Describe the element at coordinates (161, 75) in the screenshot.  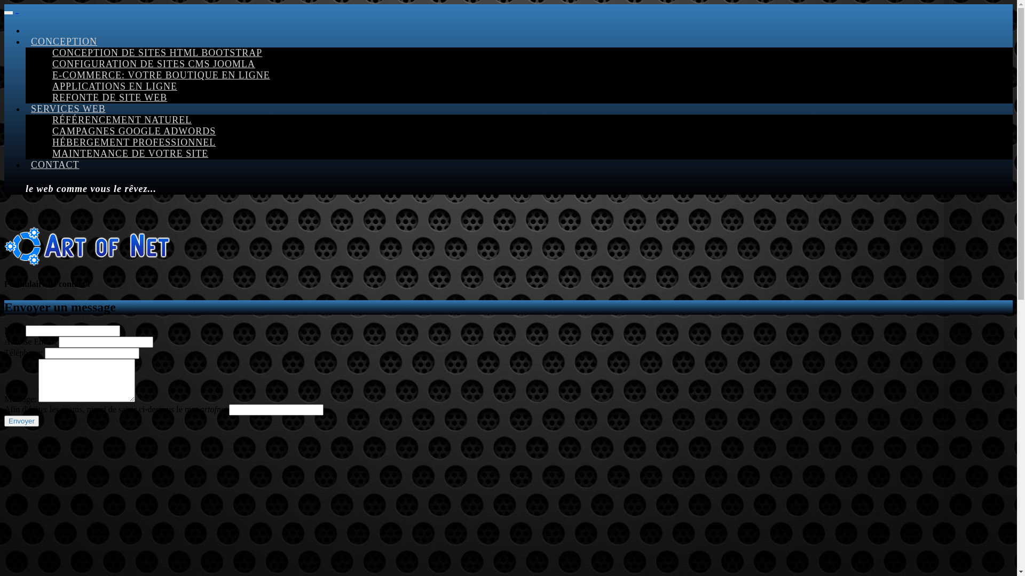
I see `E-COMMERCE: VOTRE BOUTIQUE EN LIGNE` at that location.